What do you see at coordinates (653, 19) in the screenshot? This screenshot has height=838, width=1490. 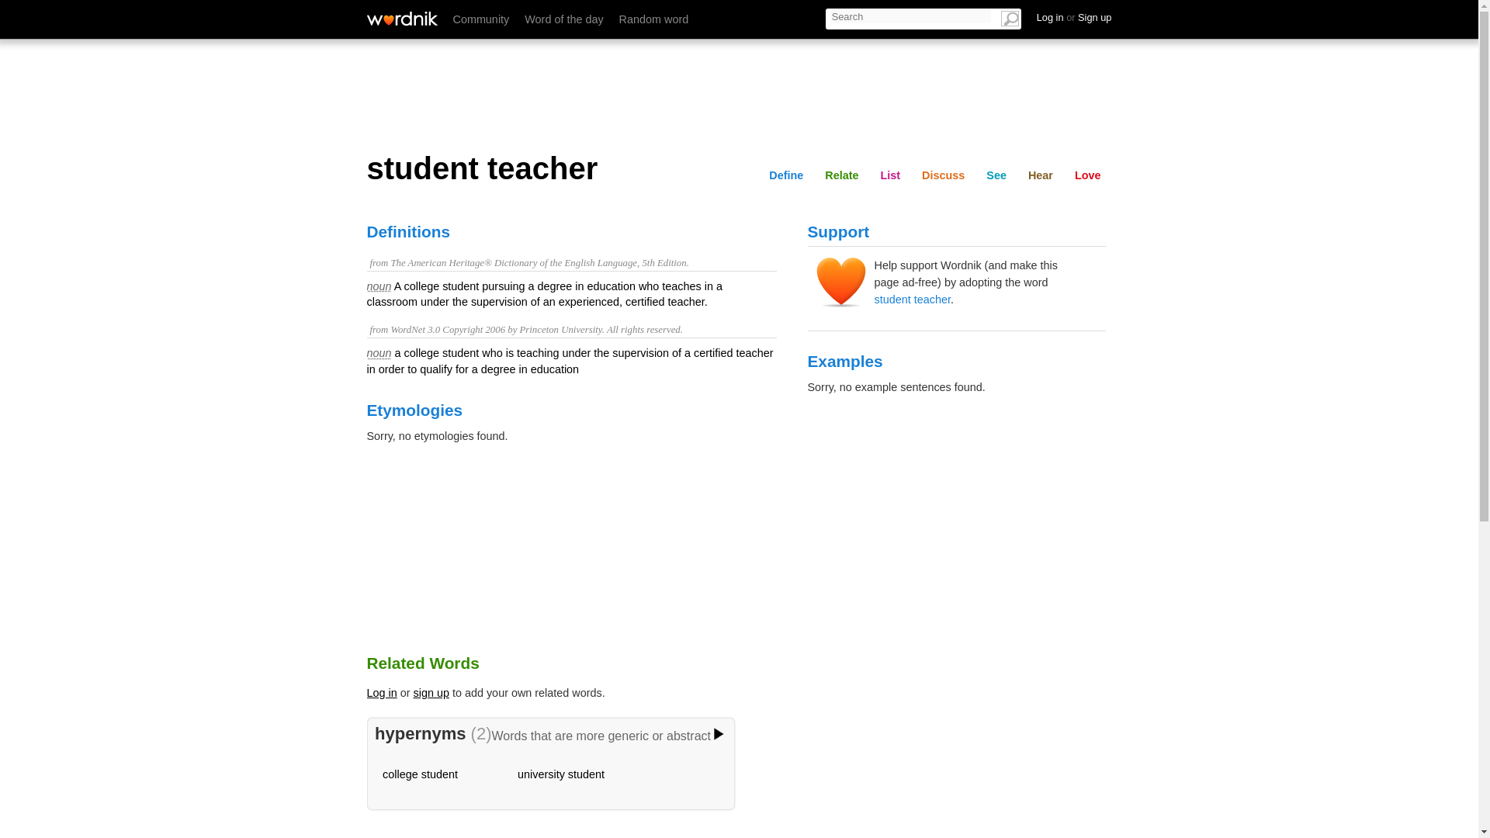 I see `Random word` at bounding box center [653, 19].